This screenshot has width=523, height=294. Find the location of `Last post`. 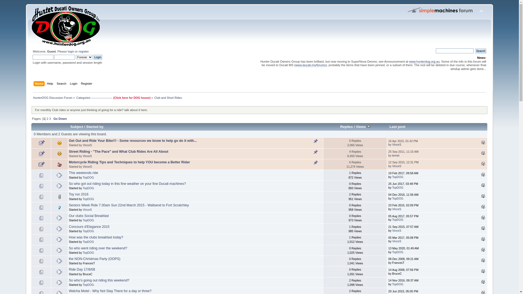

Last post is located at coordinates (483, 164).